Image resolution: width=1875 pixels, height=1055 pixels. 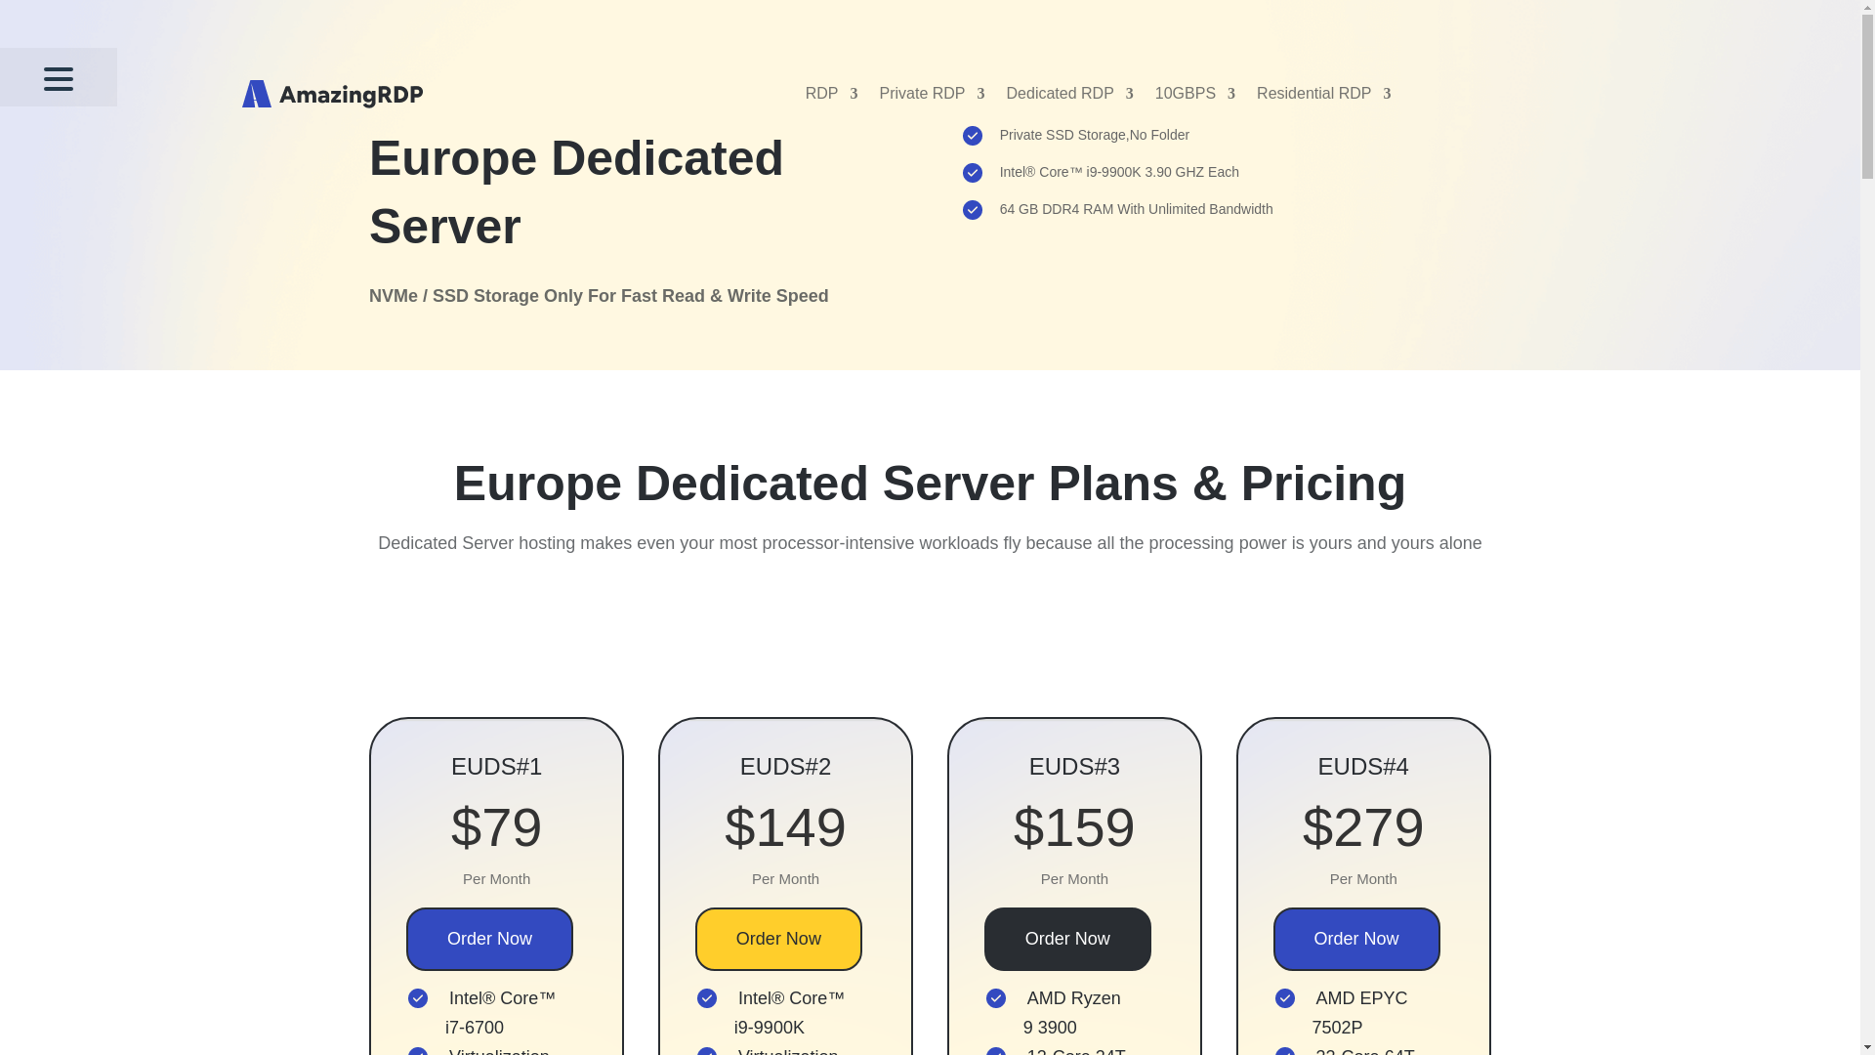 What do you see at coordinates (932, 93) in the screenshot?
I see `Private RDP` at bounding box center [932, 93].